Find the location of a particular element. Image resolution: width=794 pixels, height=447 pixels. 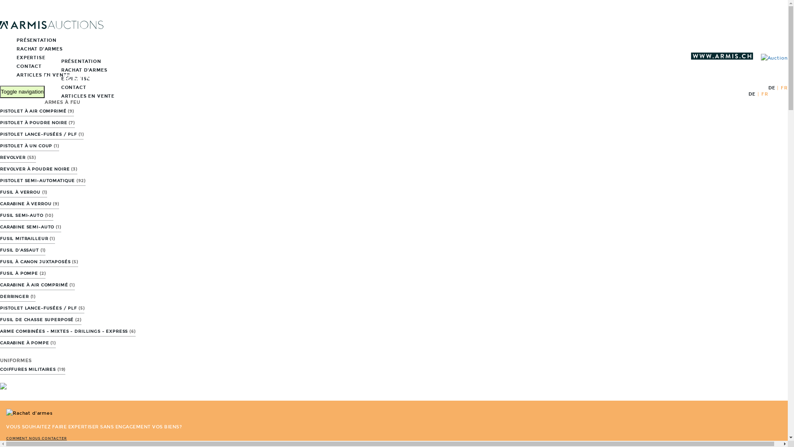

Toggle navigation is located at coordinates (22, 92).